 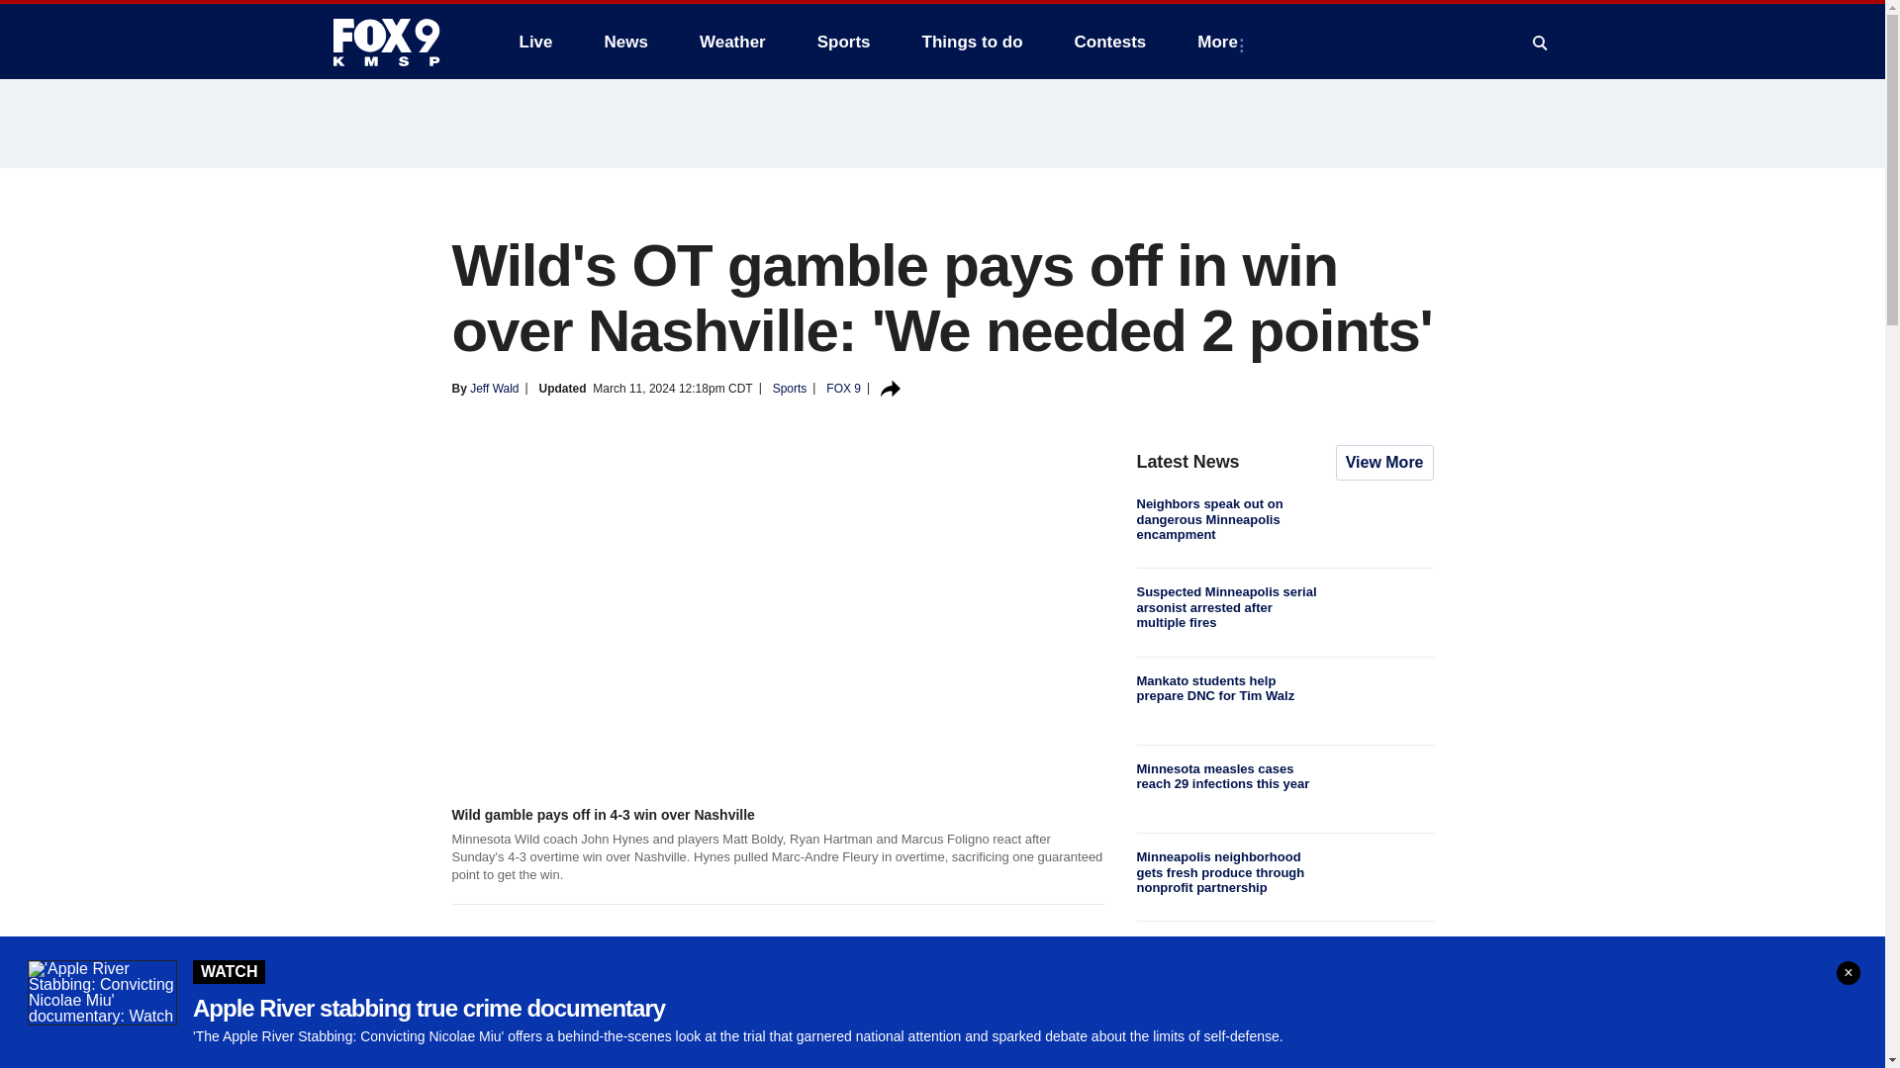 What do you see at coordinates (1221, 42) in the screenshot?
I see `More` at bounding box center [1221, 42].